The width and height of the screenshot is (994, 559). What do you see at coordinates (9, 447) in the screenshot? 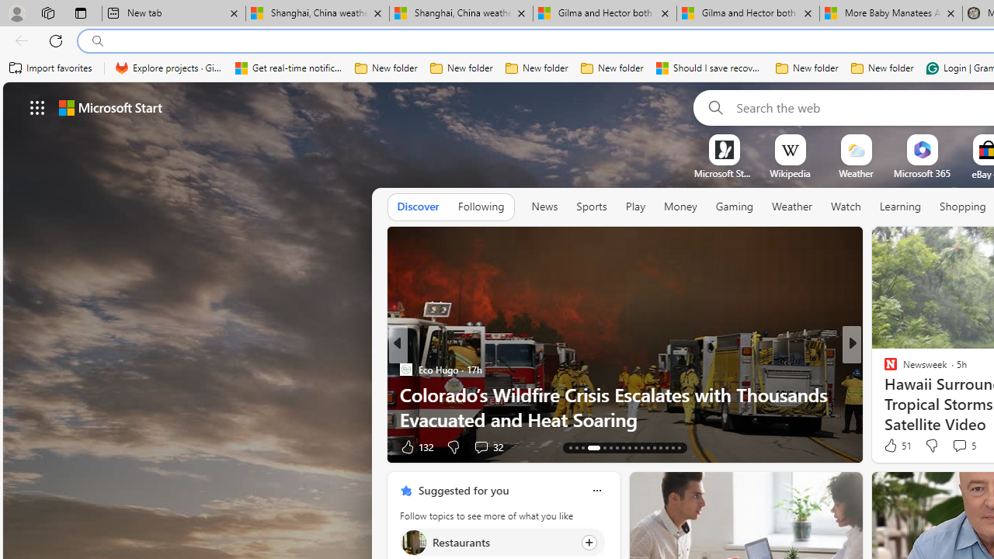
I see `View comments 35 Comment` at bounding box center [9, 447].